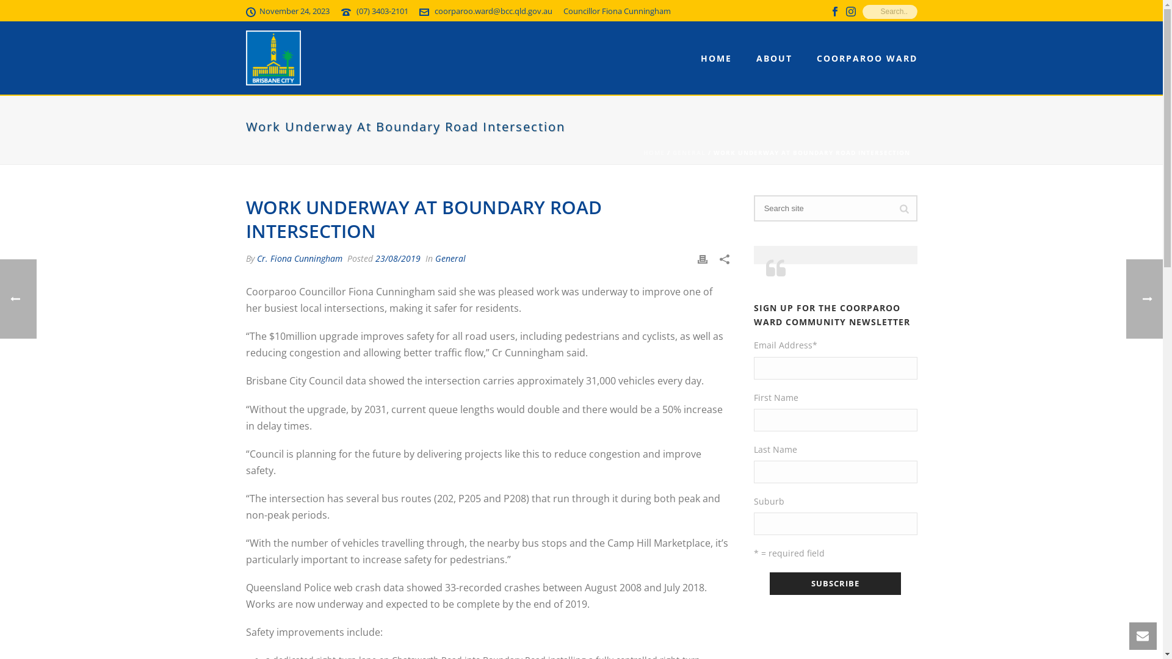  I want to click on 23/08/2019, so click(397, 259).